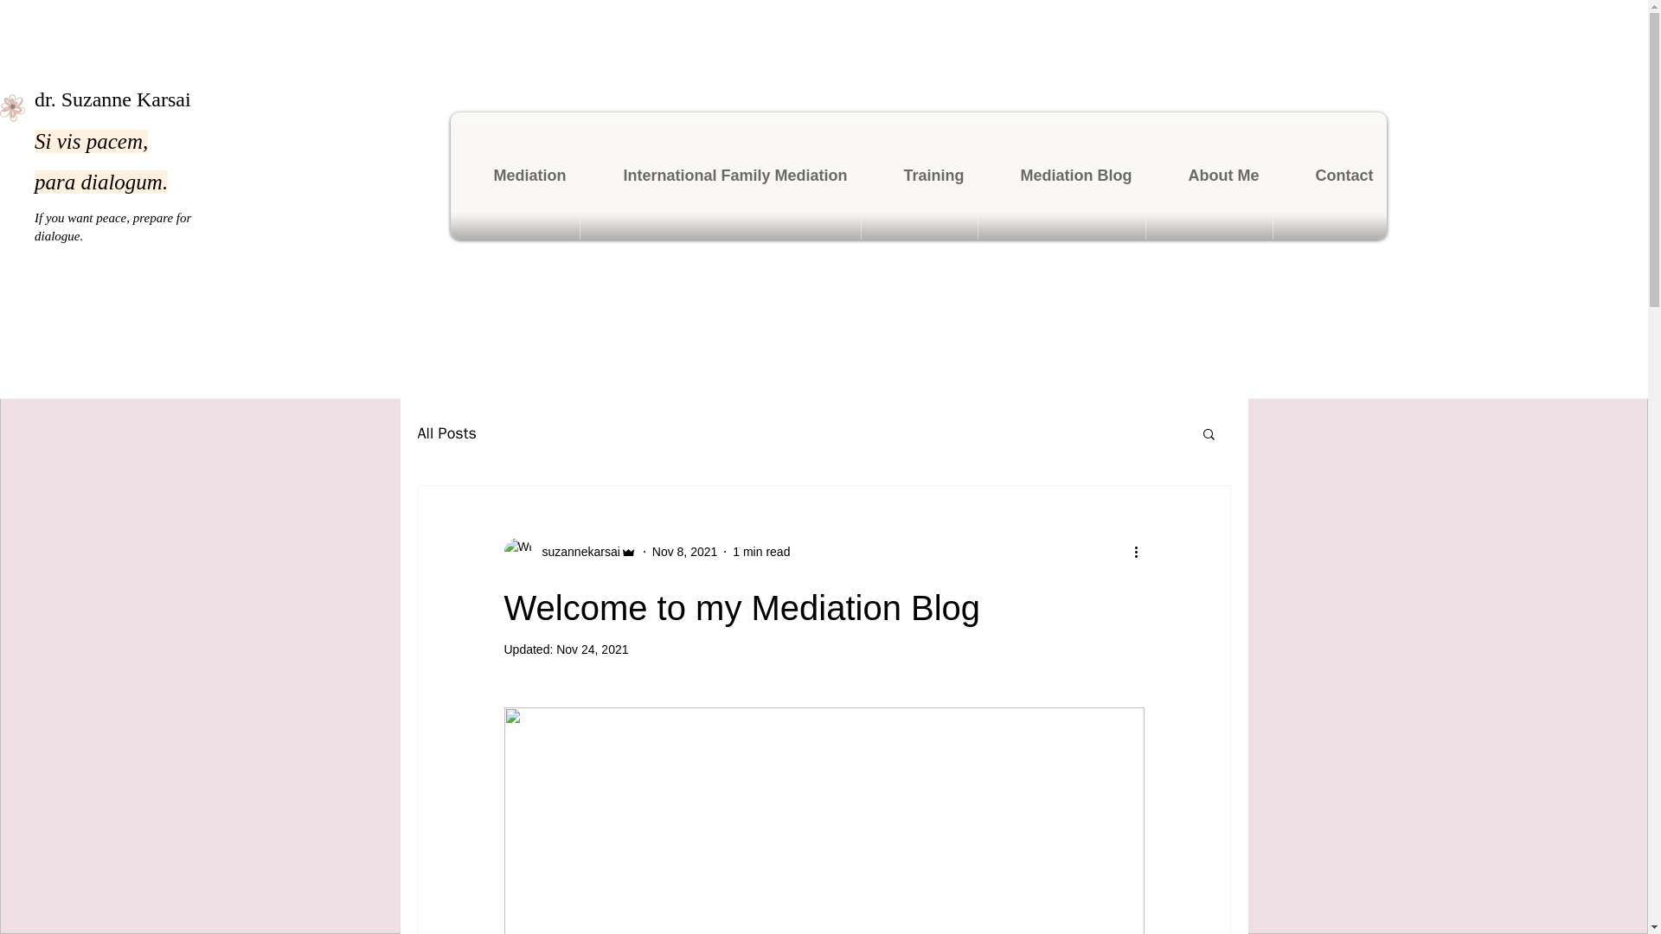  What do you see at coordinates (592, 649) in the screenshot?
I see `Nov 24, 2021` at bounding box center [592, 649].